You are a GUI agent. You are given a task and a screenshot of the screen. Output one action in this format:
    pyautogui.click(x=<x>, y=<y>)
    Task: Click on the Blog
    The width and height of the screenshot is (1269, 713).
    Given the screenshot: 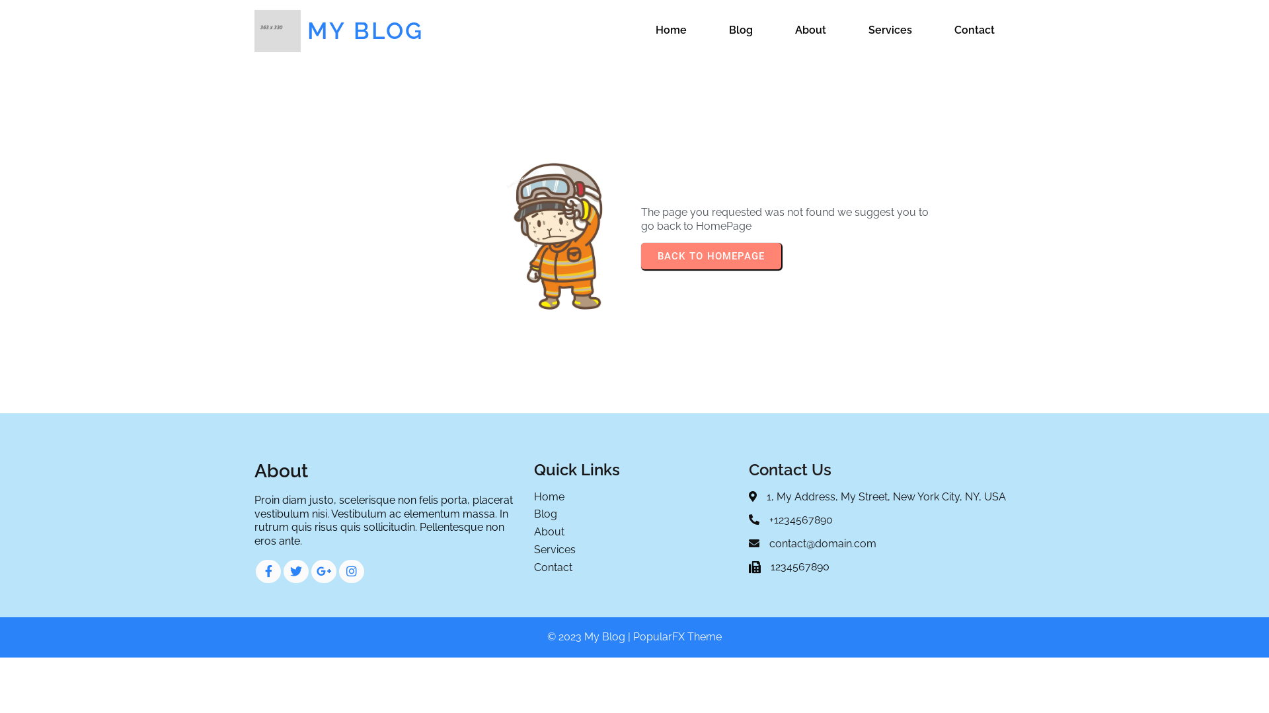 What is the action you would take?
    pyautogui.click(x=634, y=515)
    